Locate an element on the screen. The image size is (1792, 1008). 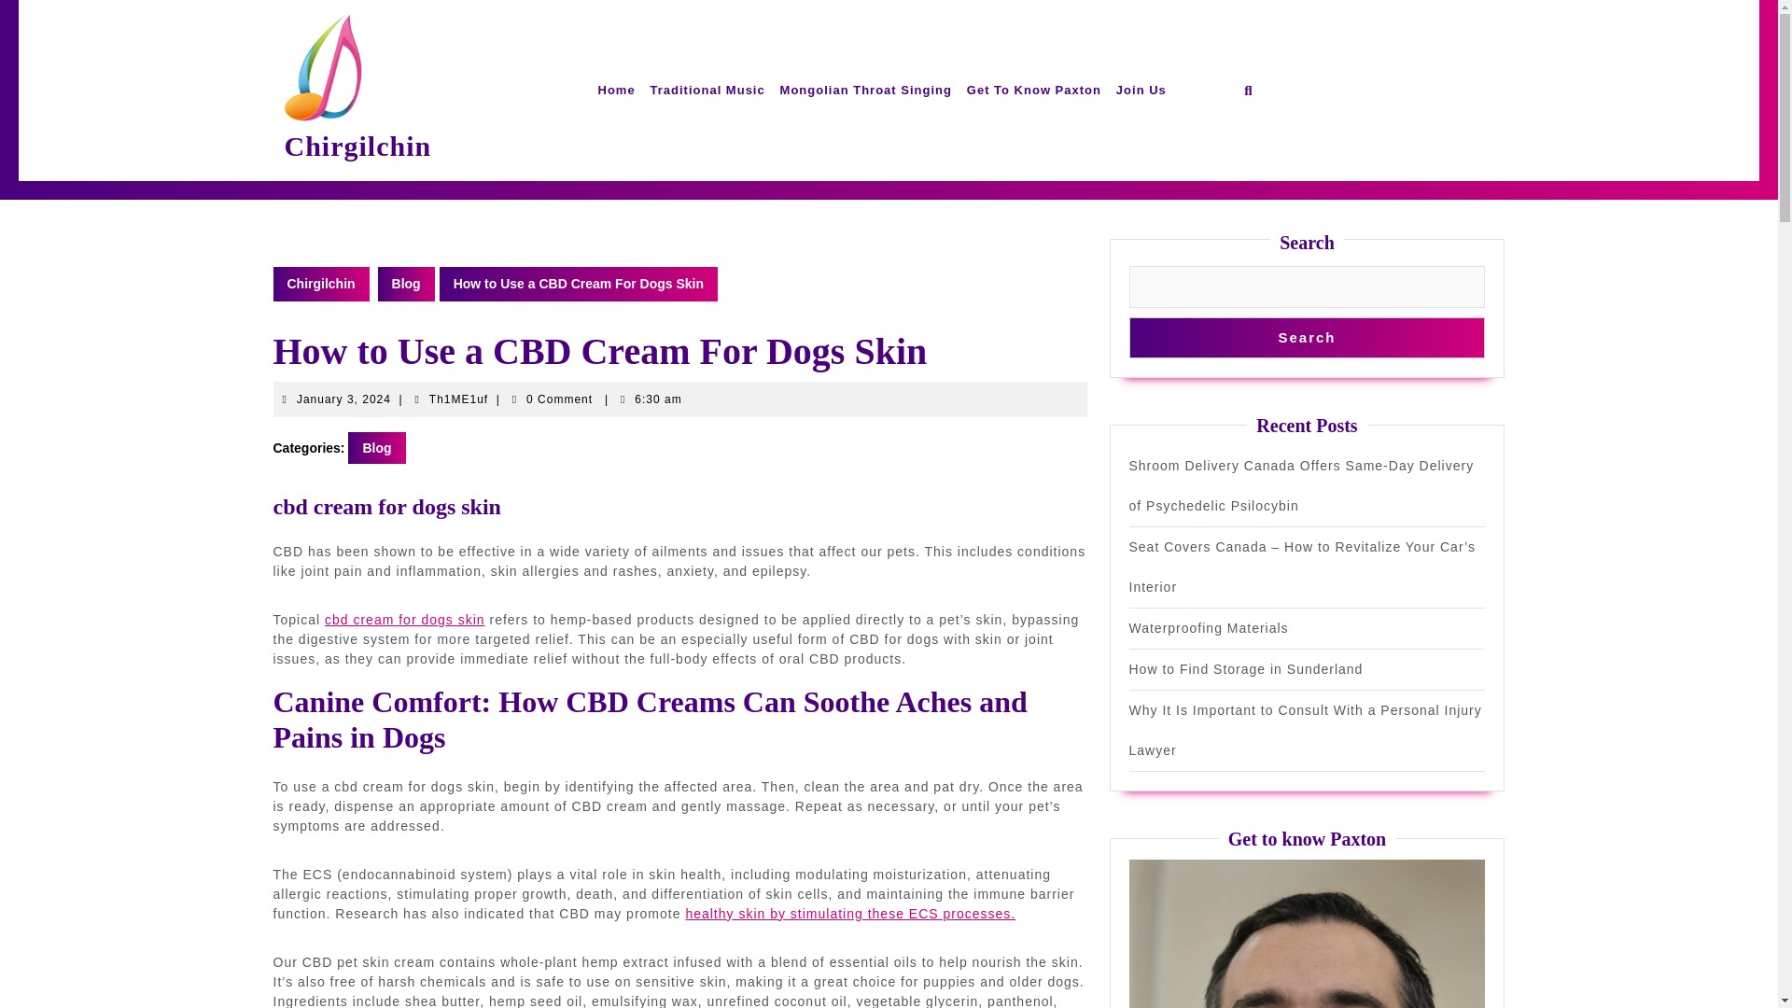
Waterproofing Materials is located at coordinates (1208, 628).